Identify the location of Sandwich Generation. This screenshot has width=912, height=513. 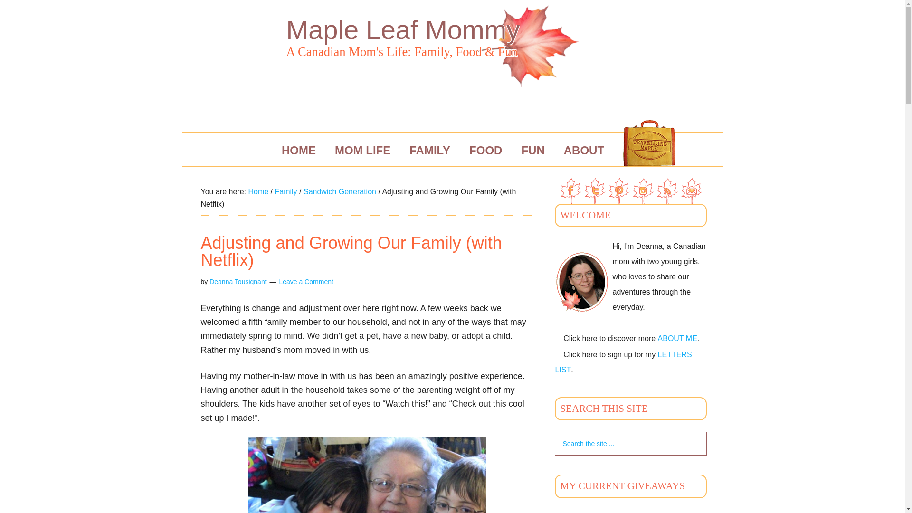
(340, 191).